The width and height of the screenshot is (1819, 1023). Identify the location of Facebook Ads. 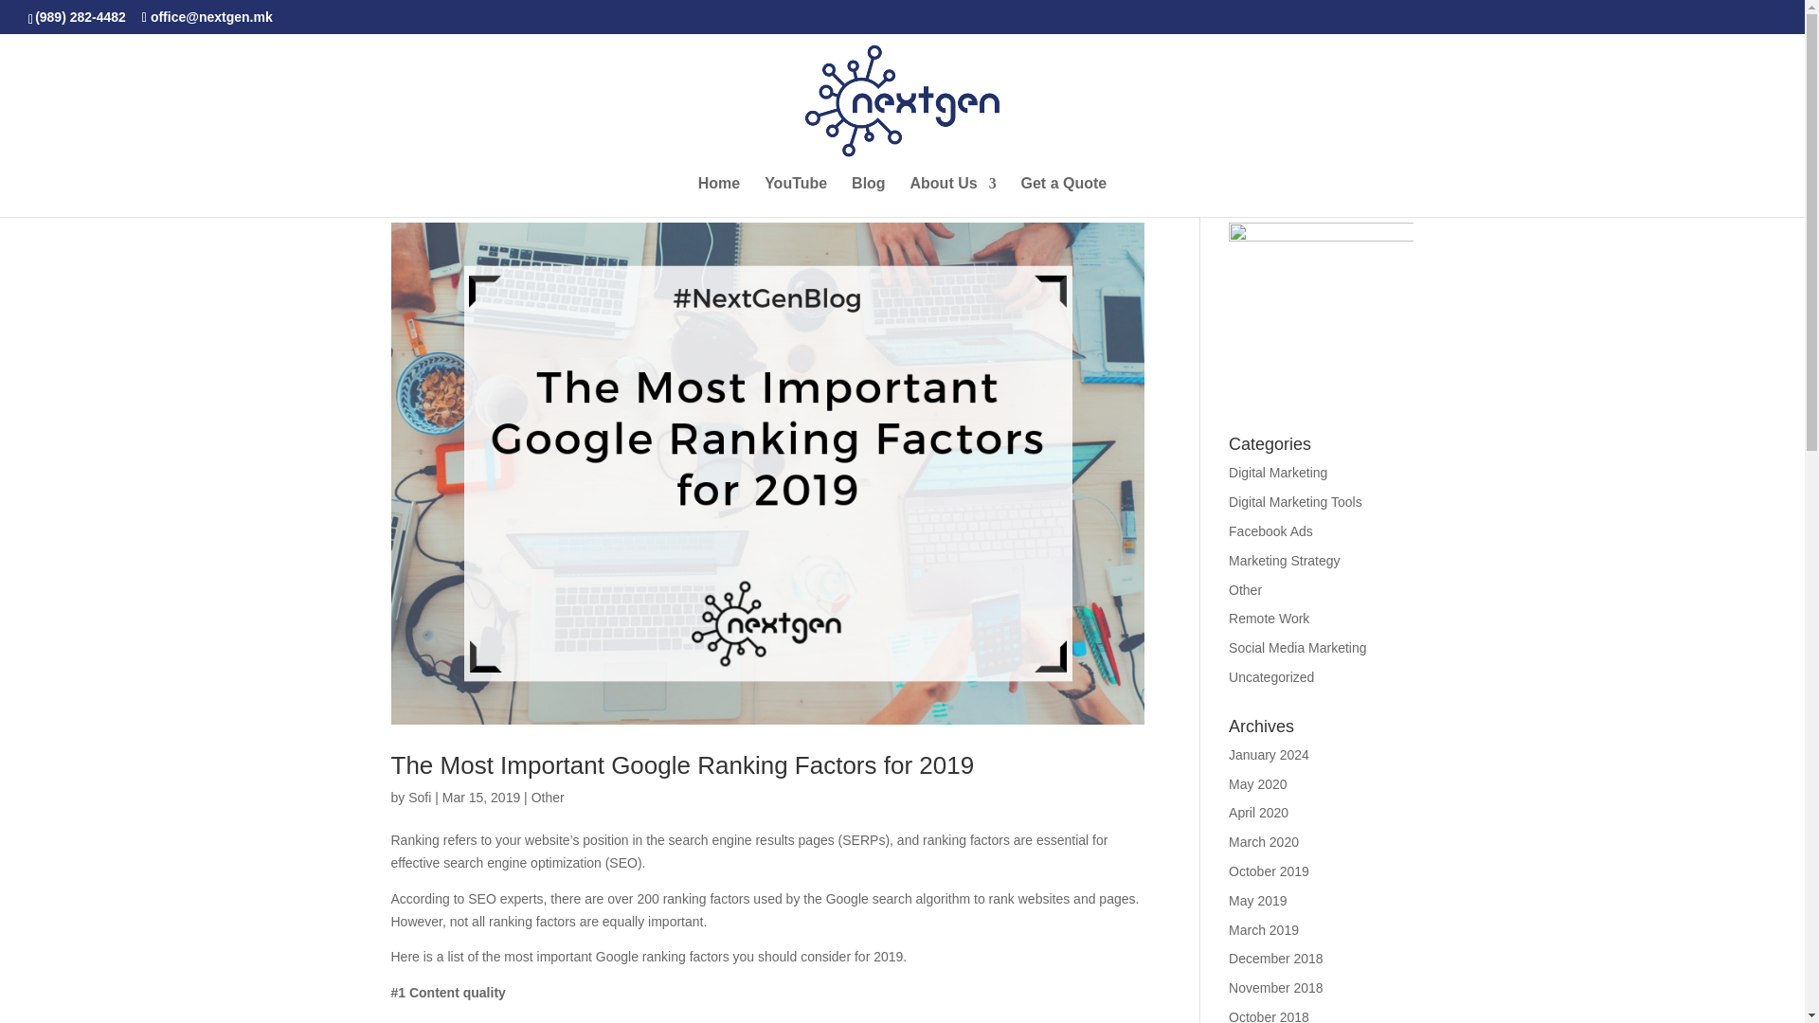
(1271, 530).